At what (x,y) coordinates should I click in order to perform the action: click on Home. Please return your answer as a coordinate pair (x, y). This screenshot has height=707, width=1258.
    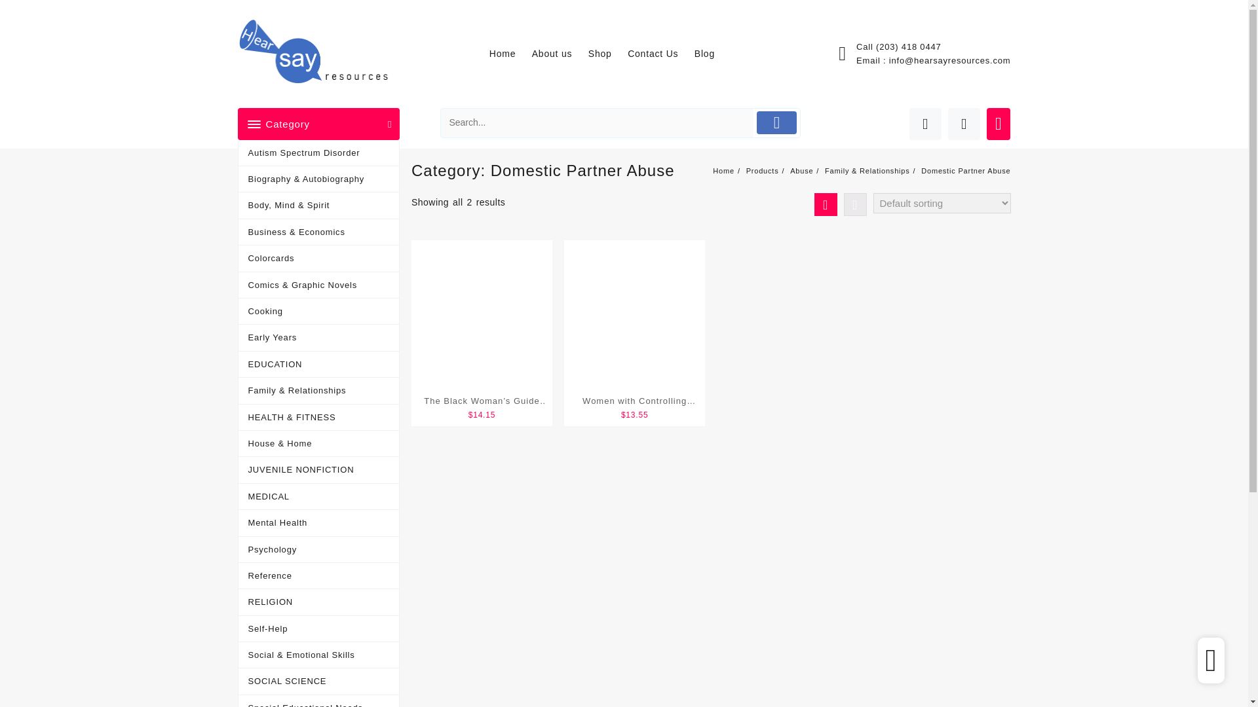
    Looking at the image, I should click on (509, 54).